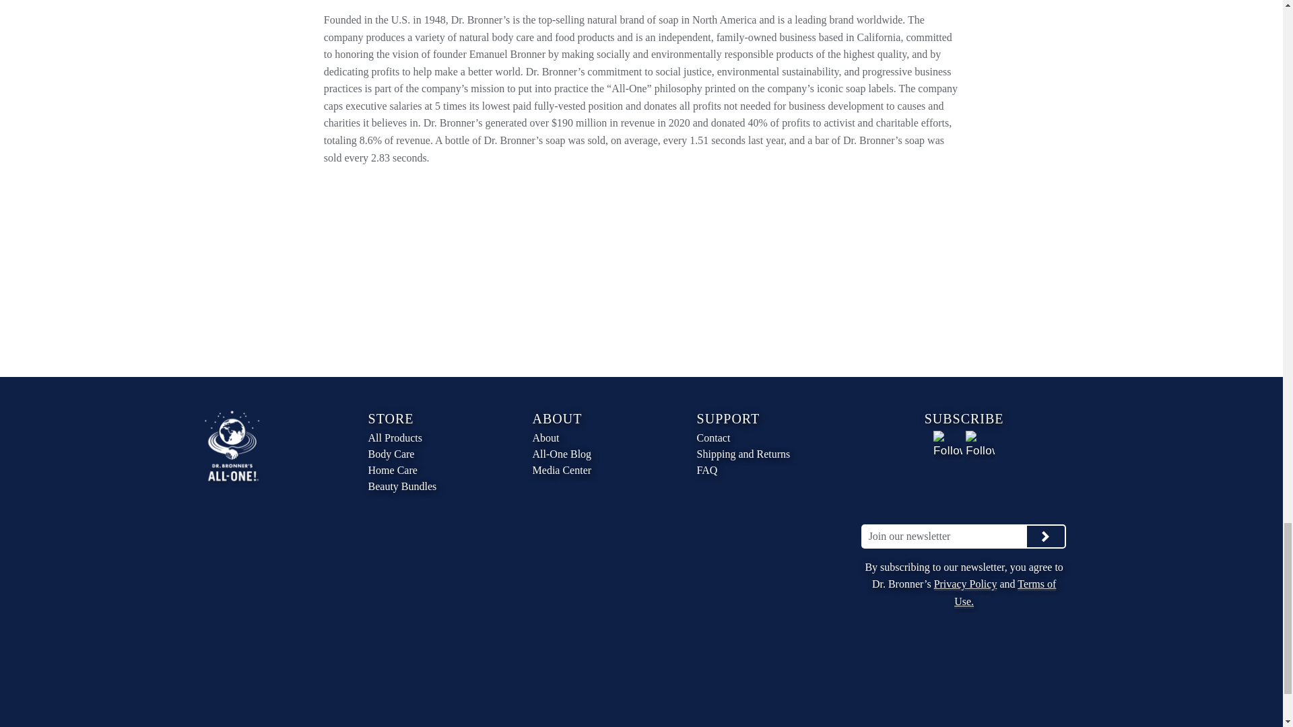 The height and width of the screenshot is (727, 1293). Describe the element at coordinates (980, 445) in the screenshot. I see `Dr. Bronner's Ireland on Instagram` at that location.